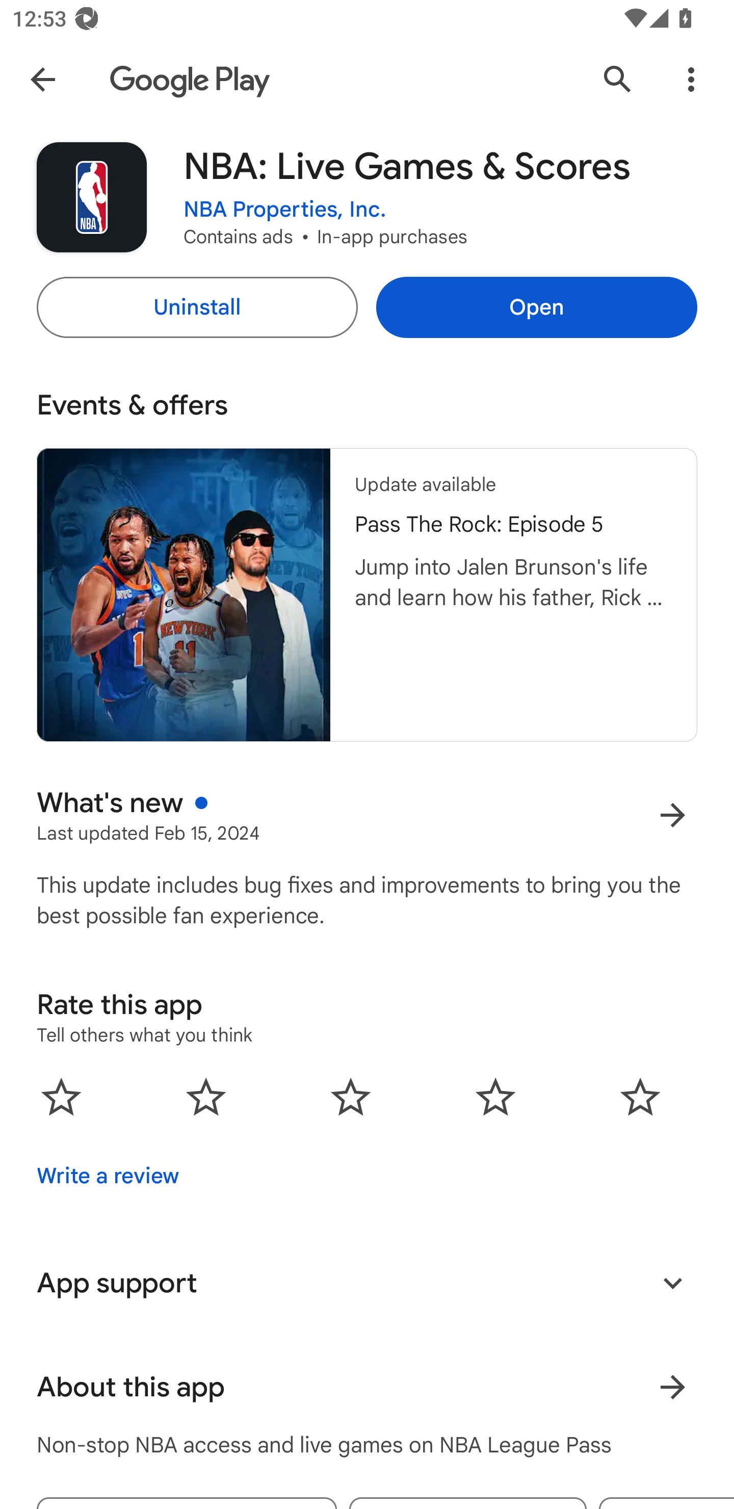 Image resolution: width=734 pixels, height=1509 pixels. I want to click on NBA Properties, Inc., so click(284, 210).